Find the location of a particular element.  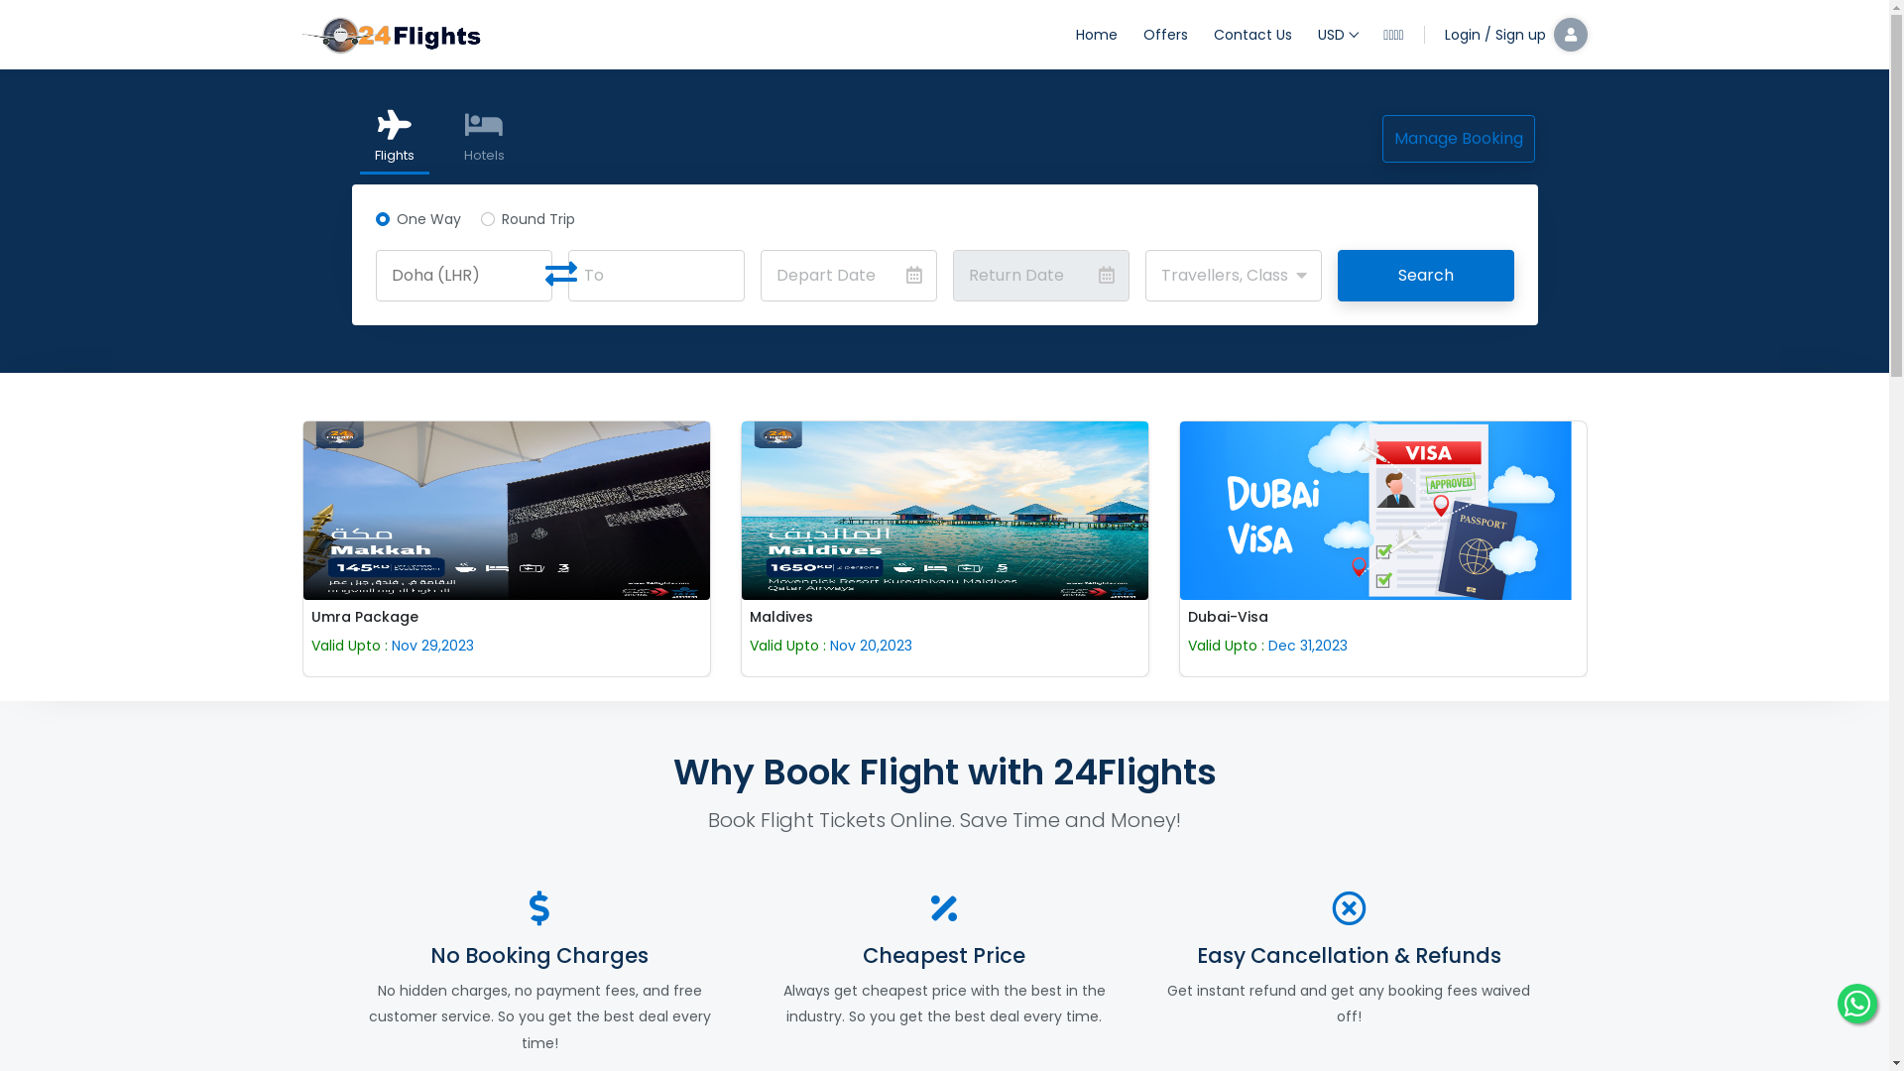

Offers is located at coordinates (1166, 35).